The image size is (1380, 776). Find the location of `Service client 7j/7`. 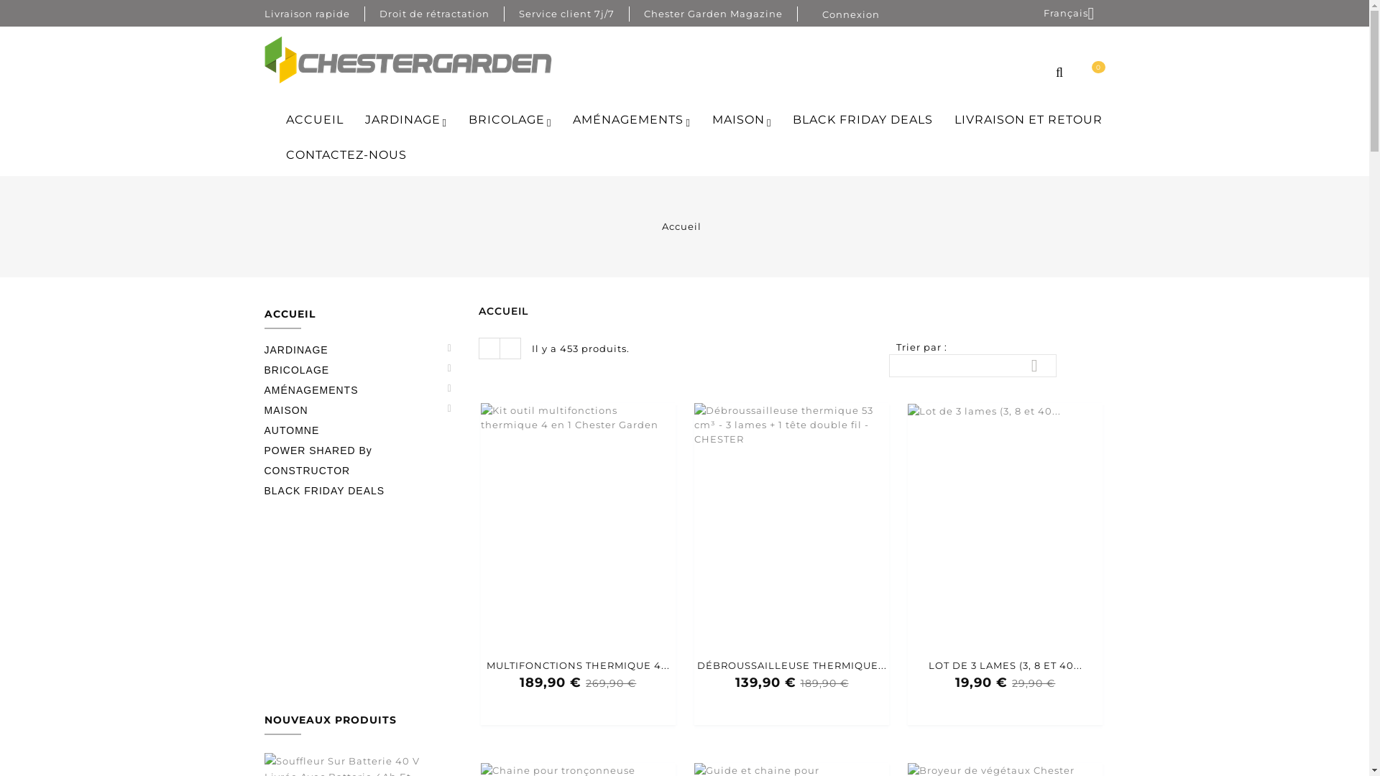

Service client 7j/7 is located at coordinates (566, 14).